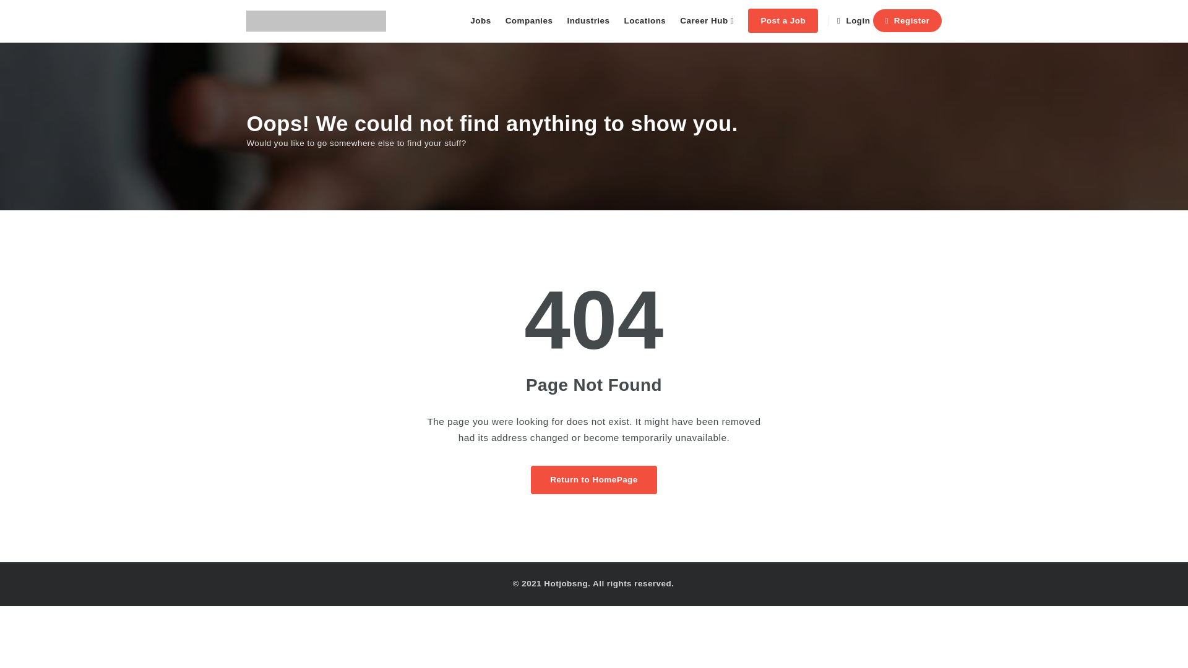 The width and height of the screenshot is (1188, 668). I want to click on Locations, so click(672, 22).